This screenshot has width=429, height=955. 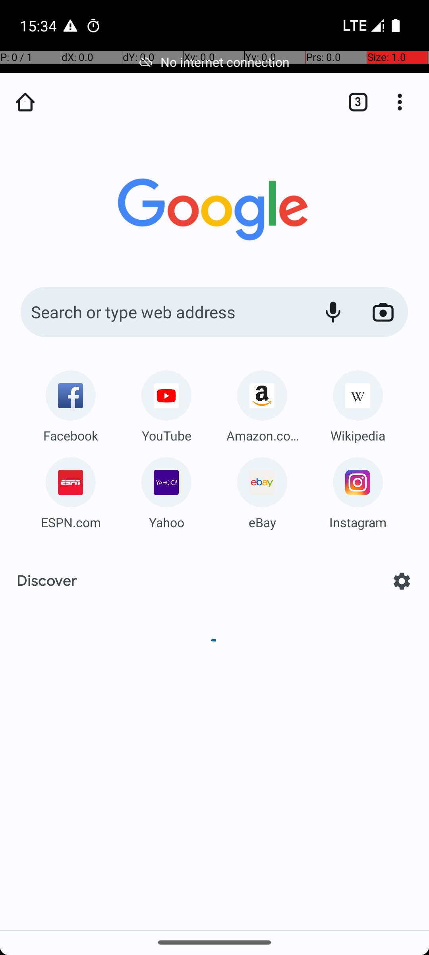 I want to click on Search or type web address, so click(x=163, y=312).